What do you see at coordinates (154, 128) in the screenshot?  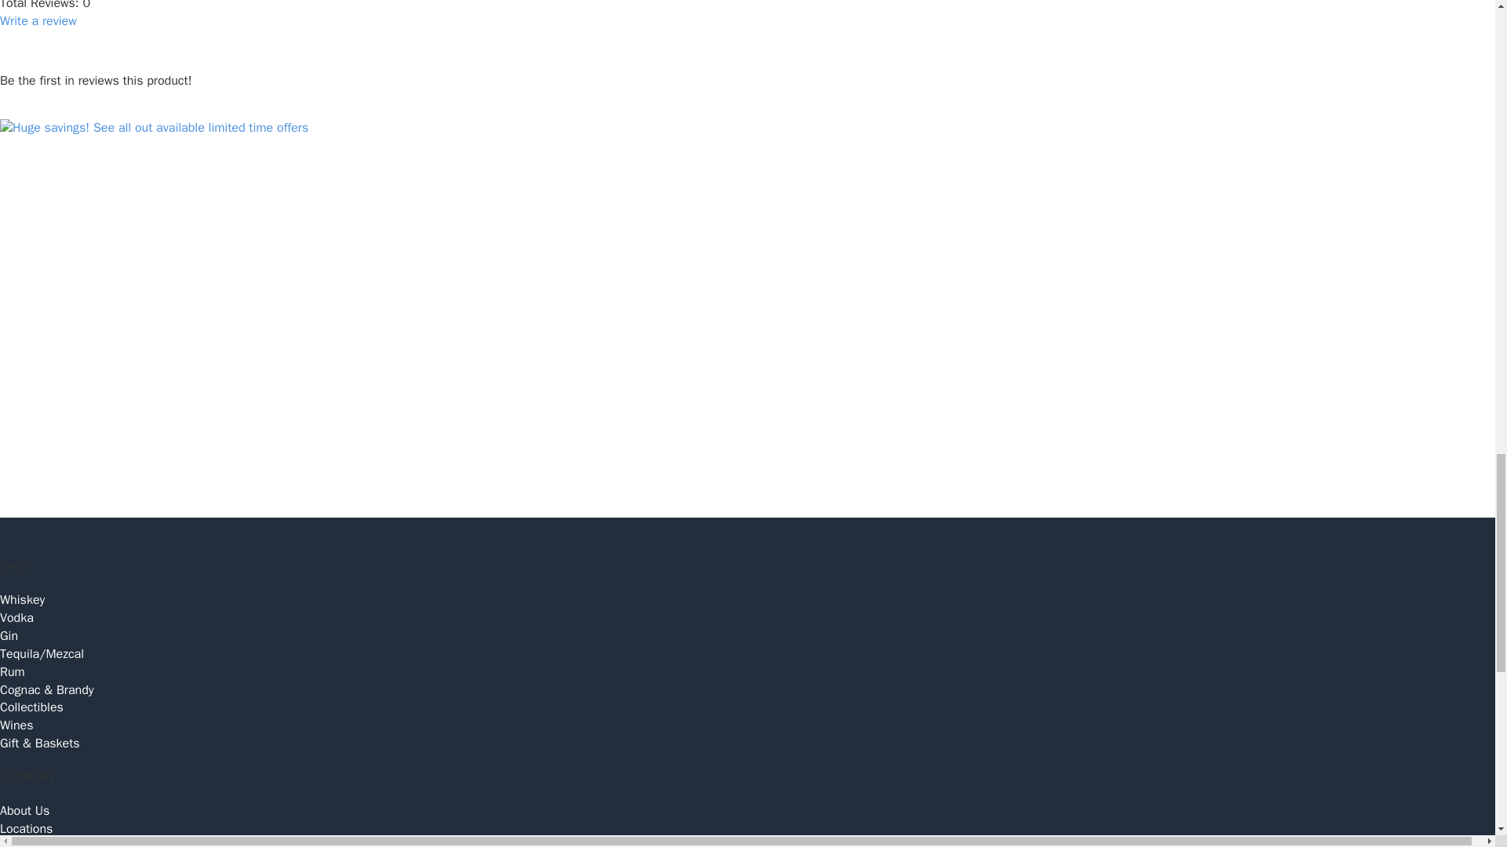 I see `Huge savings! See all out available limited time offers` at bounding box center [154, 128].